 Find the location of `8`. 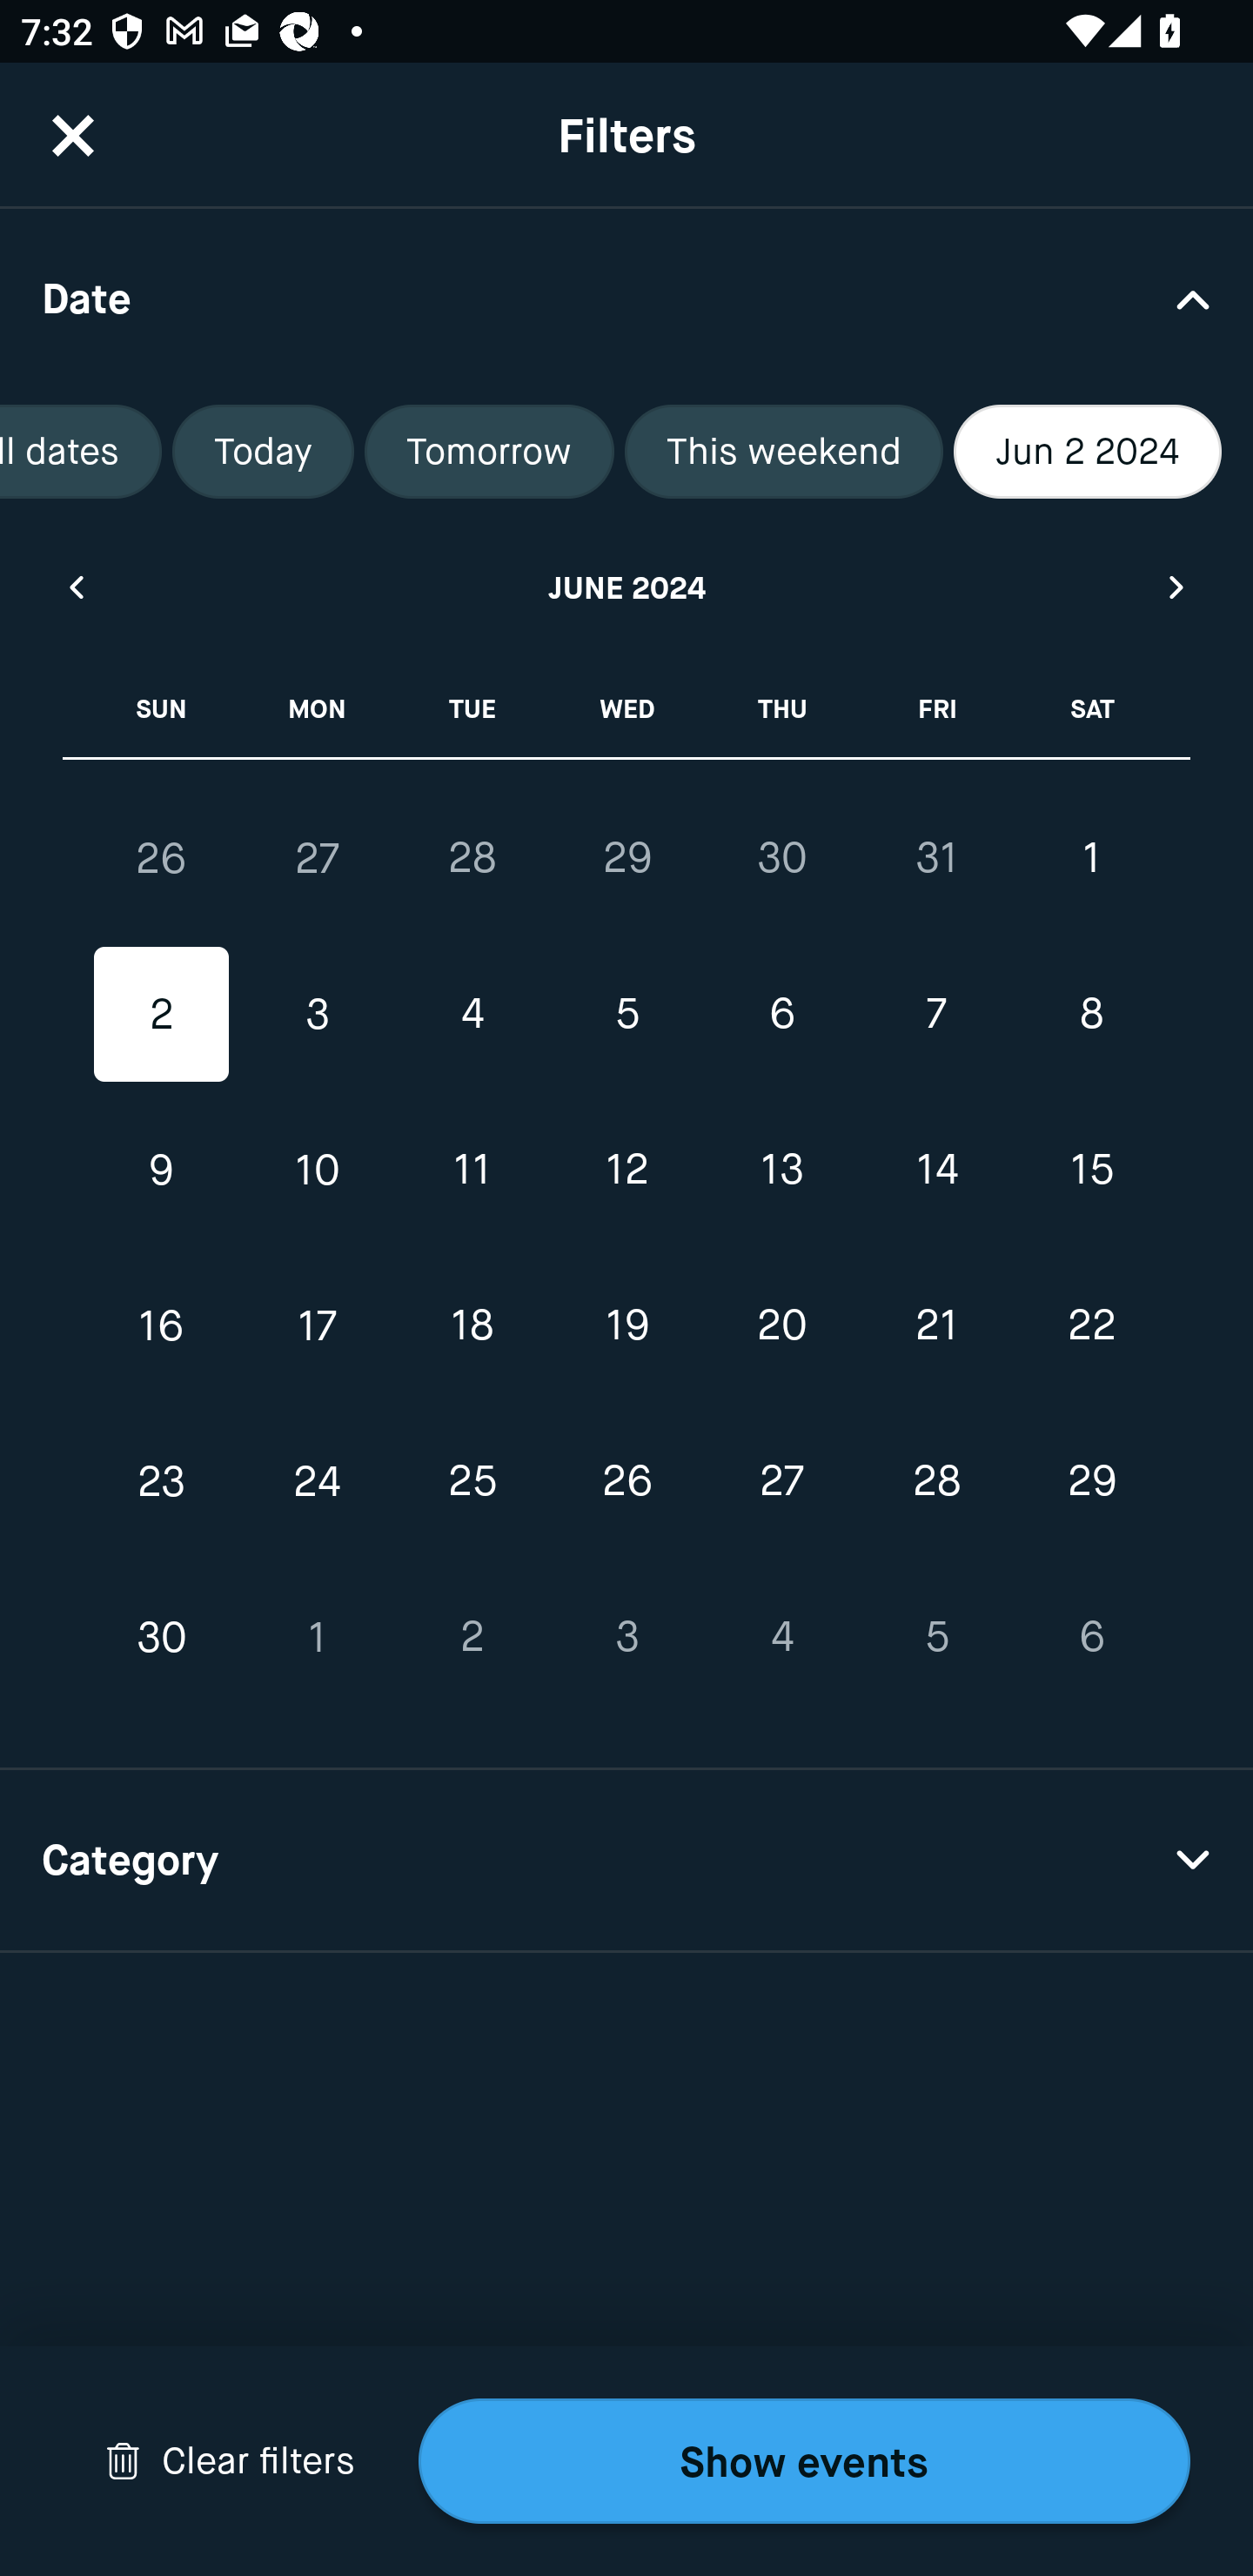

8 is located at coordinates (1091, 1015).